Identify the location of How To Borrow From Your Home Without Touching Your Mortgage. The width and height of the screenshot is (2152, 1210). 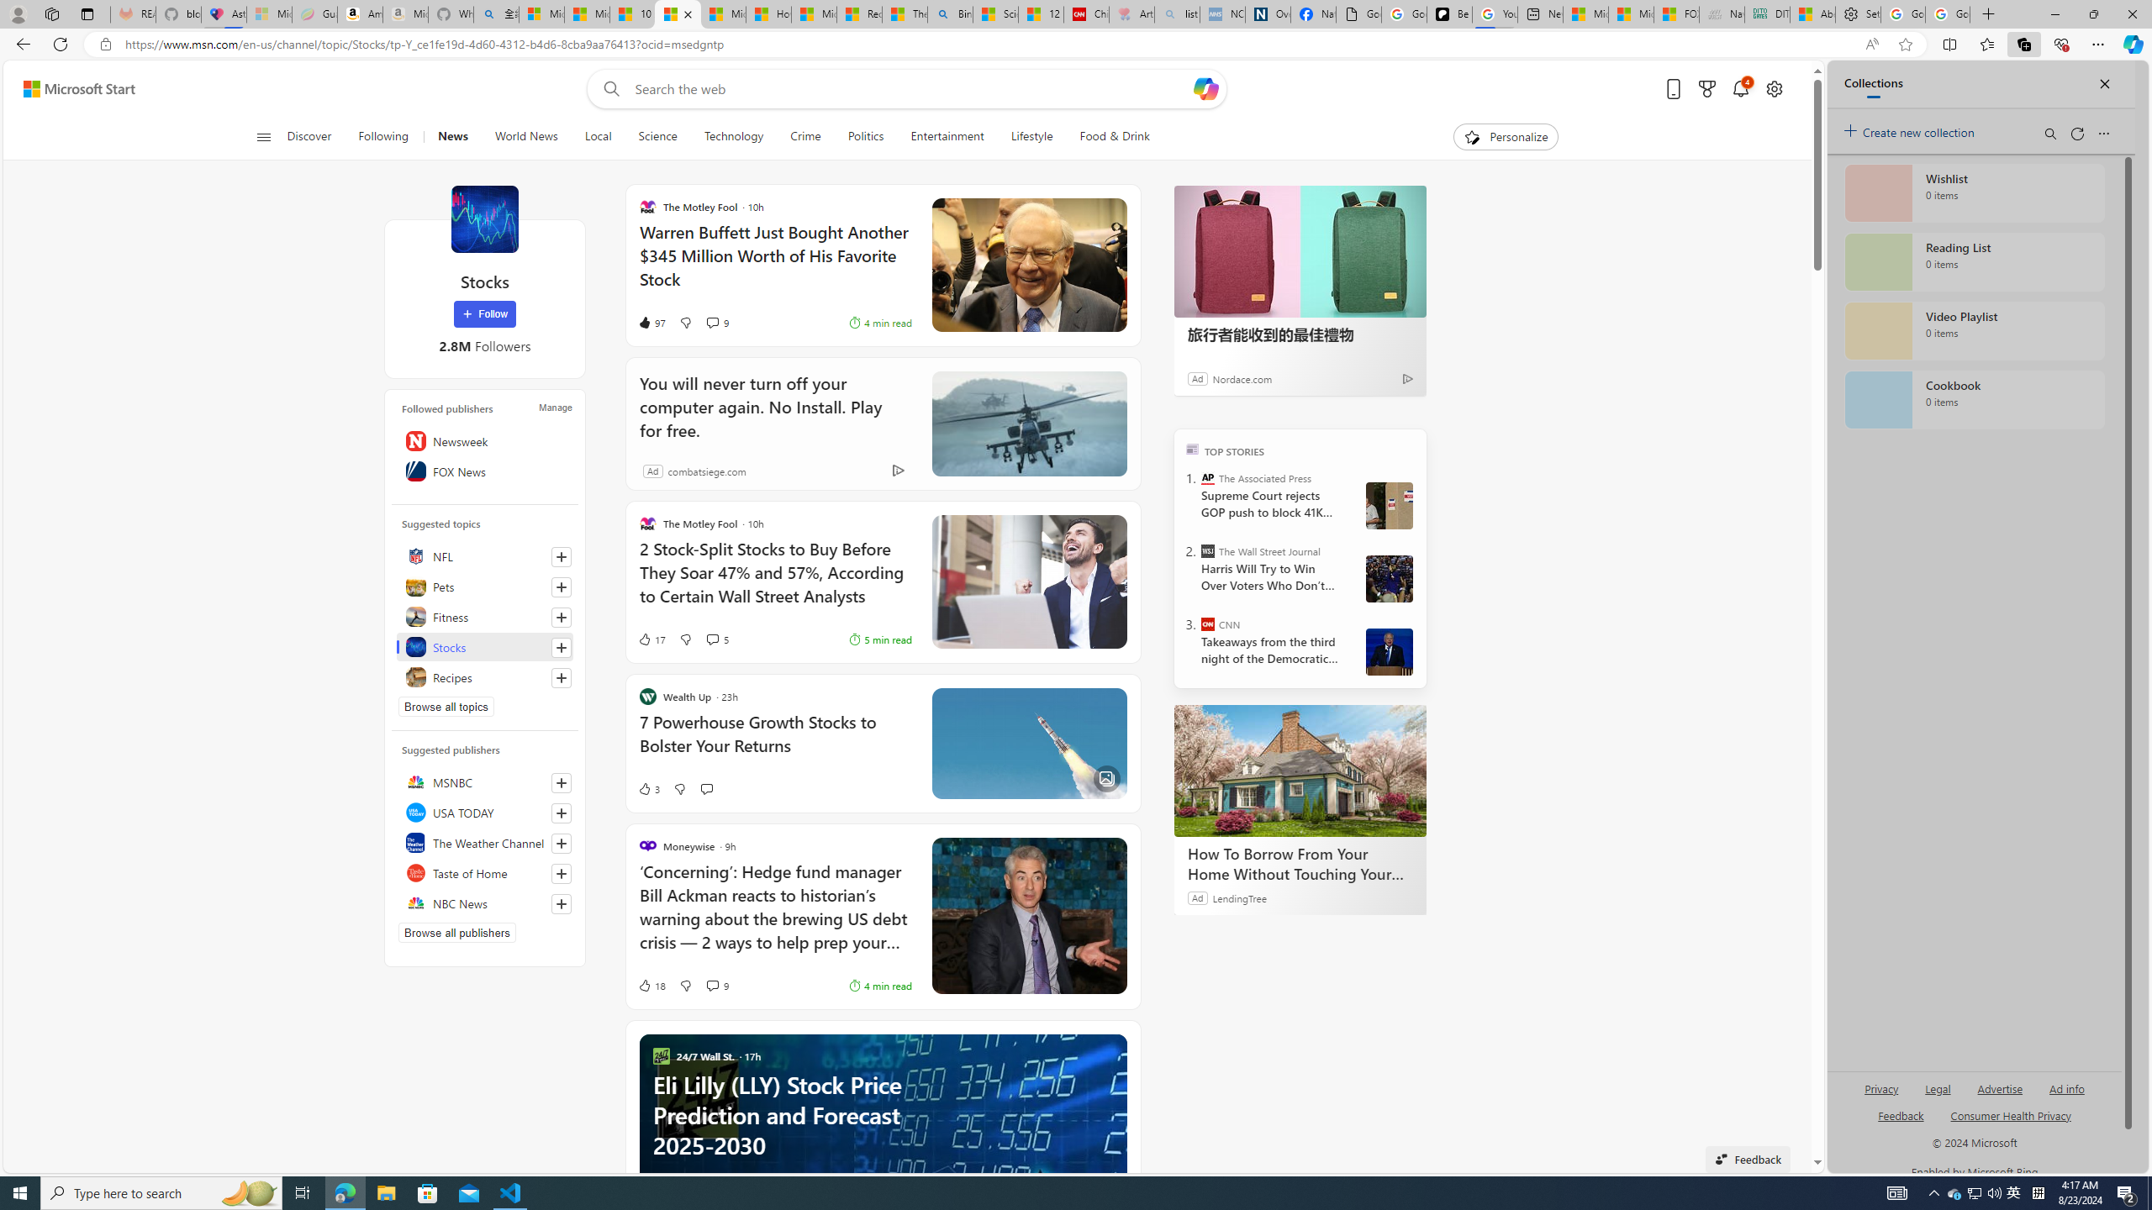
(1300, 771).